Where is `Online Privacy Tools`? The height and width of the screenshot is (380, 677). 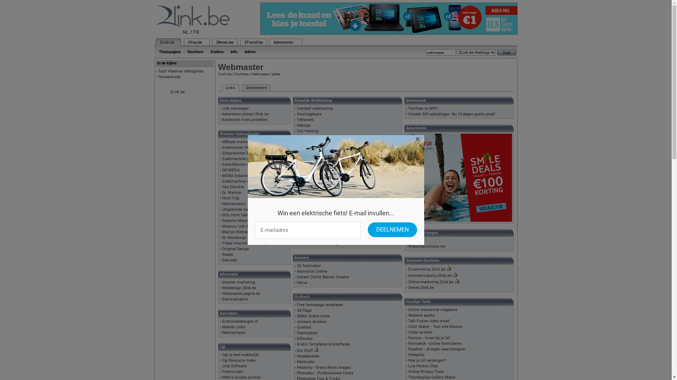
Online Privacy Tools is located at coordinates (426, 372).